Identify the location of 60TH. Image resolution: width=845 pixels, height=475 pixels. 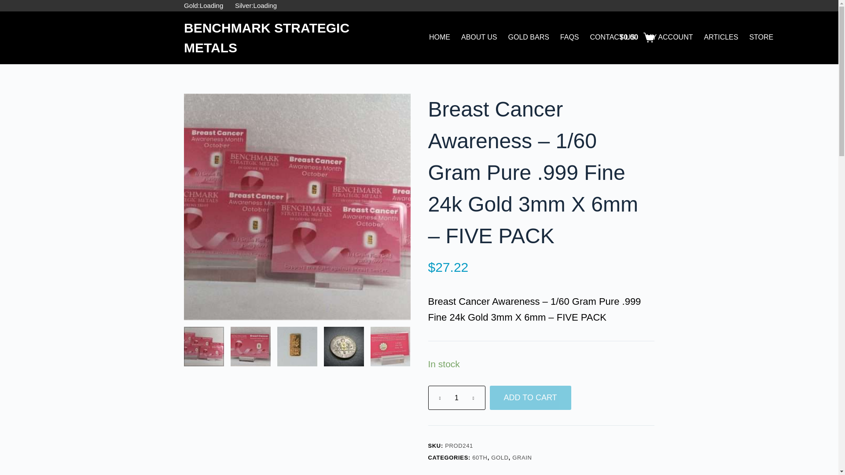
(480, 457).